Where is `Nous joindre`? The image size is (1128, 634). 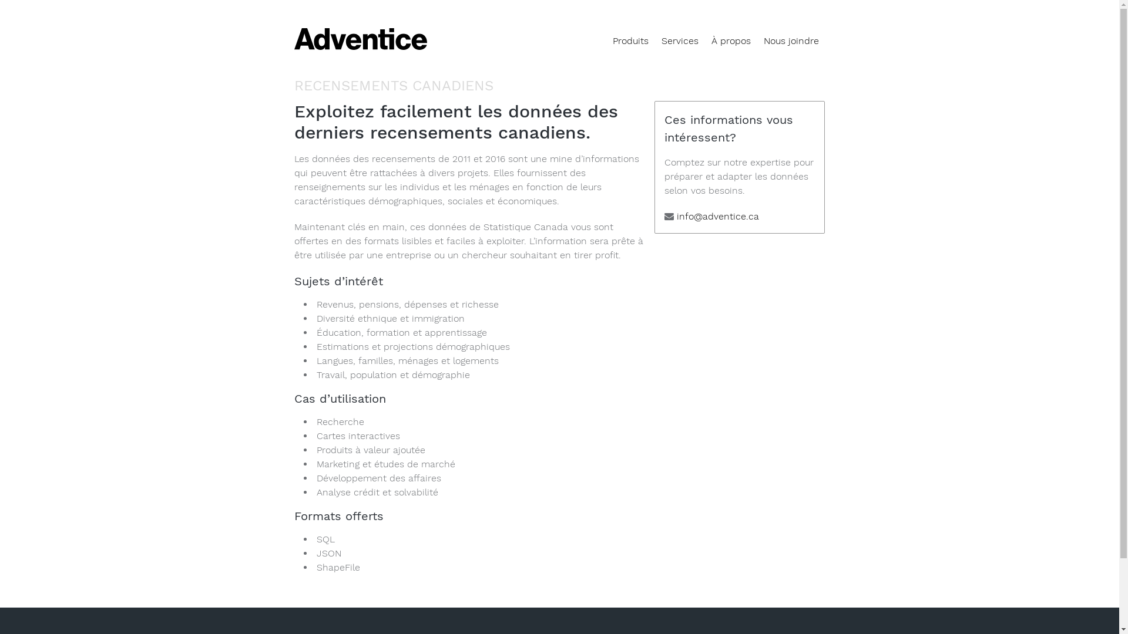
Nous joindre is located at coordinates (791, 41).